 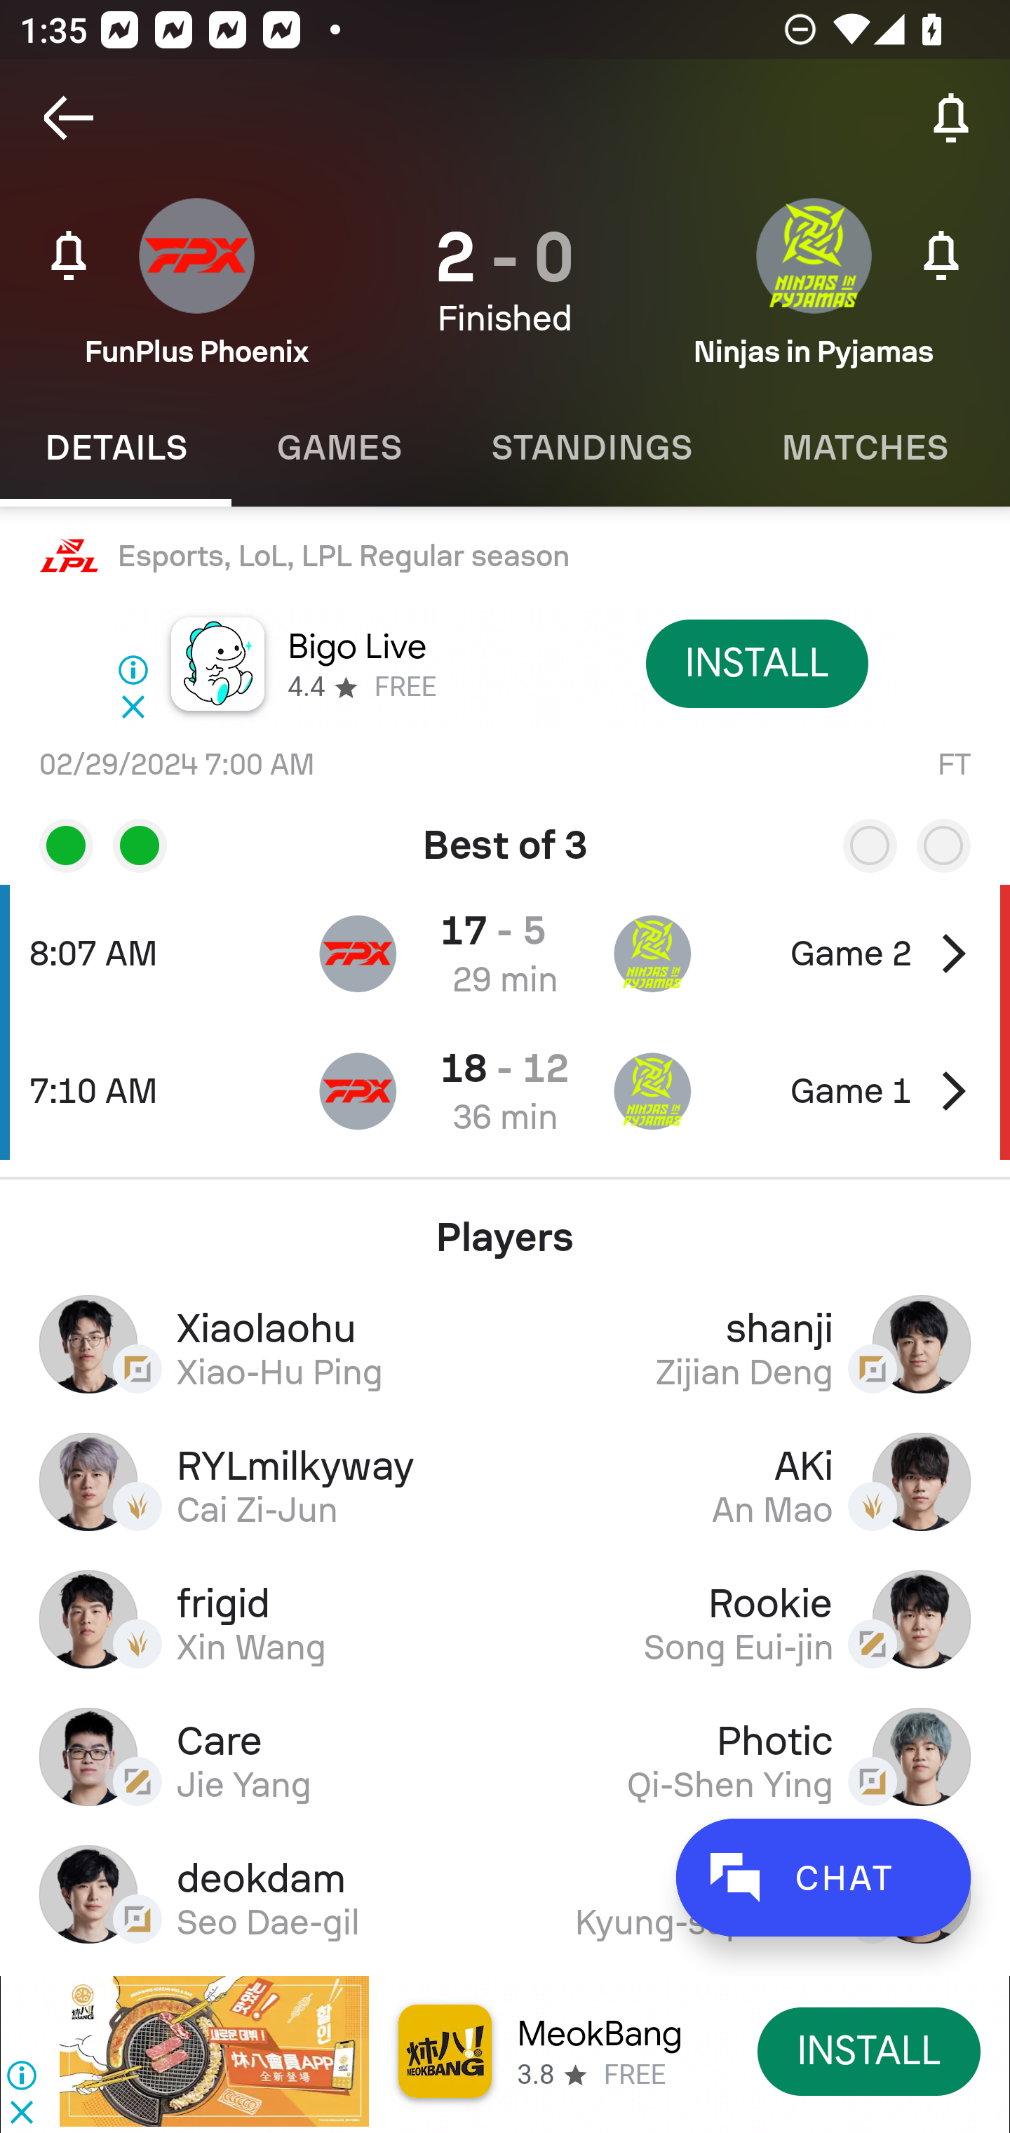 I want to click on Navigate up, so click(x=69, y=118).